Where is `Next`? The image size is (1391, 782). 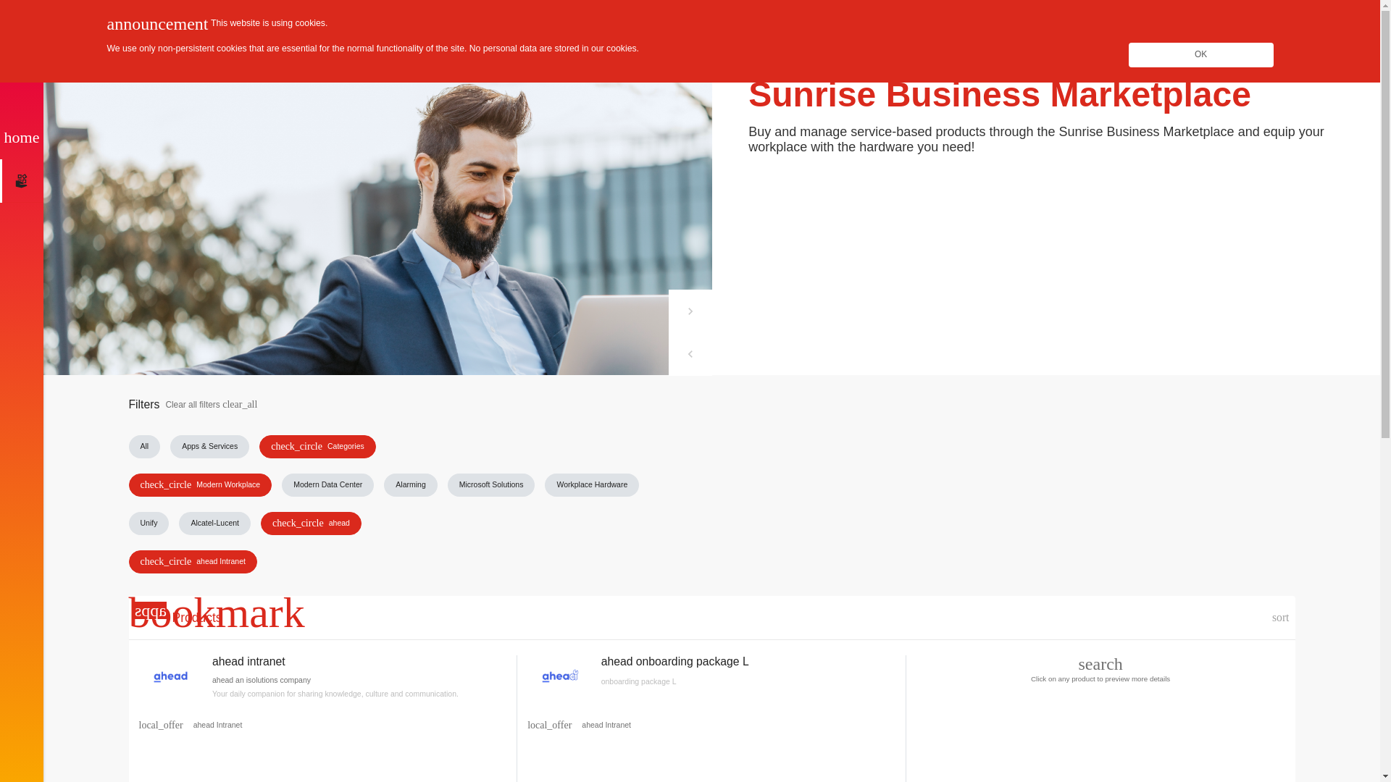 Next is located at coordinates (689, 311).